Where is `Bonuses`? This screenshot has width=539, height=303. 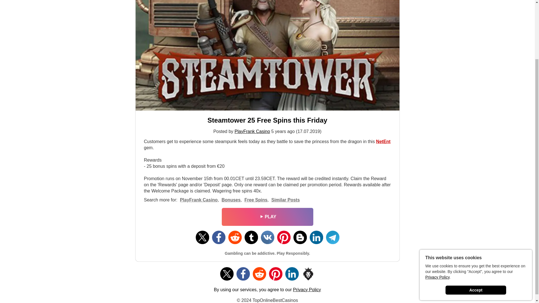
Bonuses is located at coordinates (231, 200).